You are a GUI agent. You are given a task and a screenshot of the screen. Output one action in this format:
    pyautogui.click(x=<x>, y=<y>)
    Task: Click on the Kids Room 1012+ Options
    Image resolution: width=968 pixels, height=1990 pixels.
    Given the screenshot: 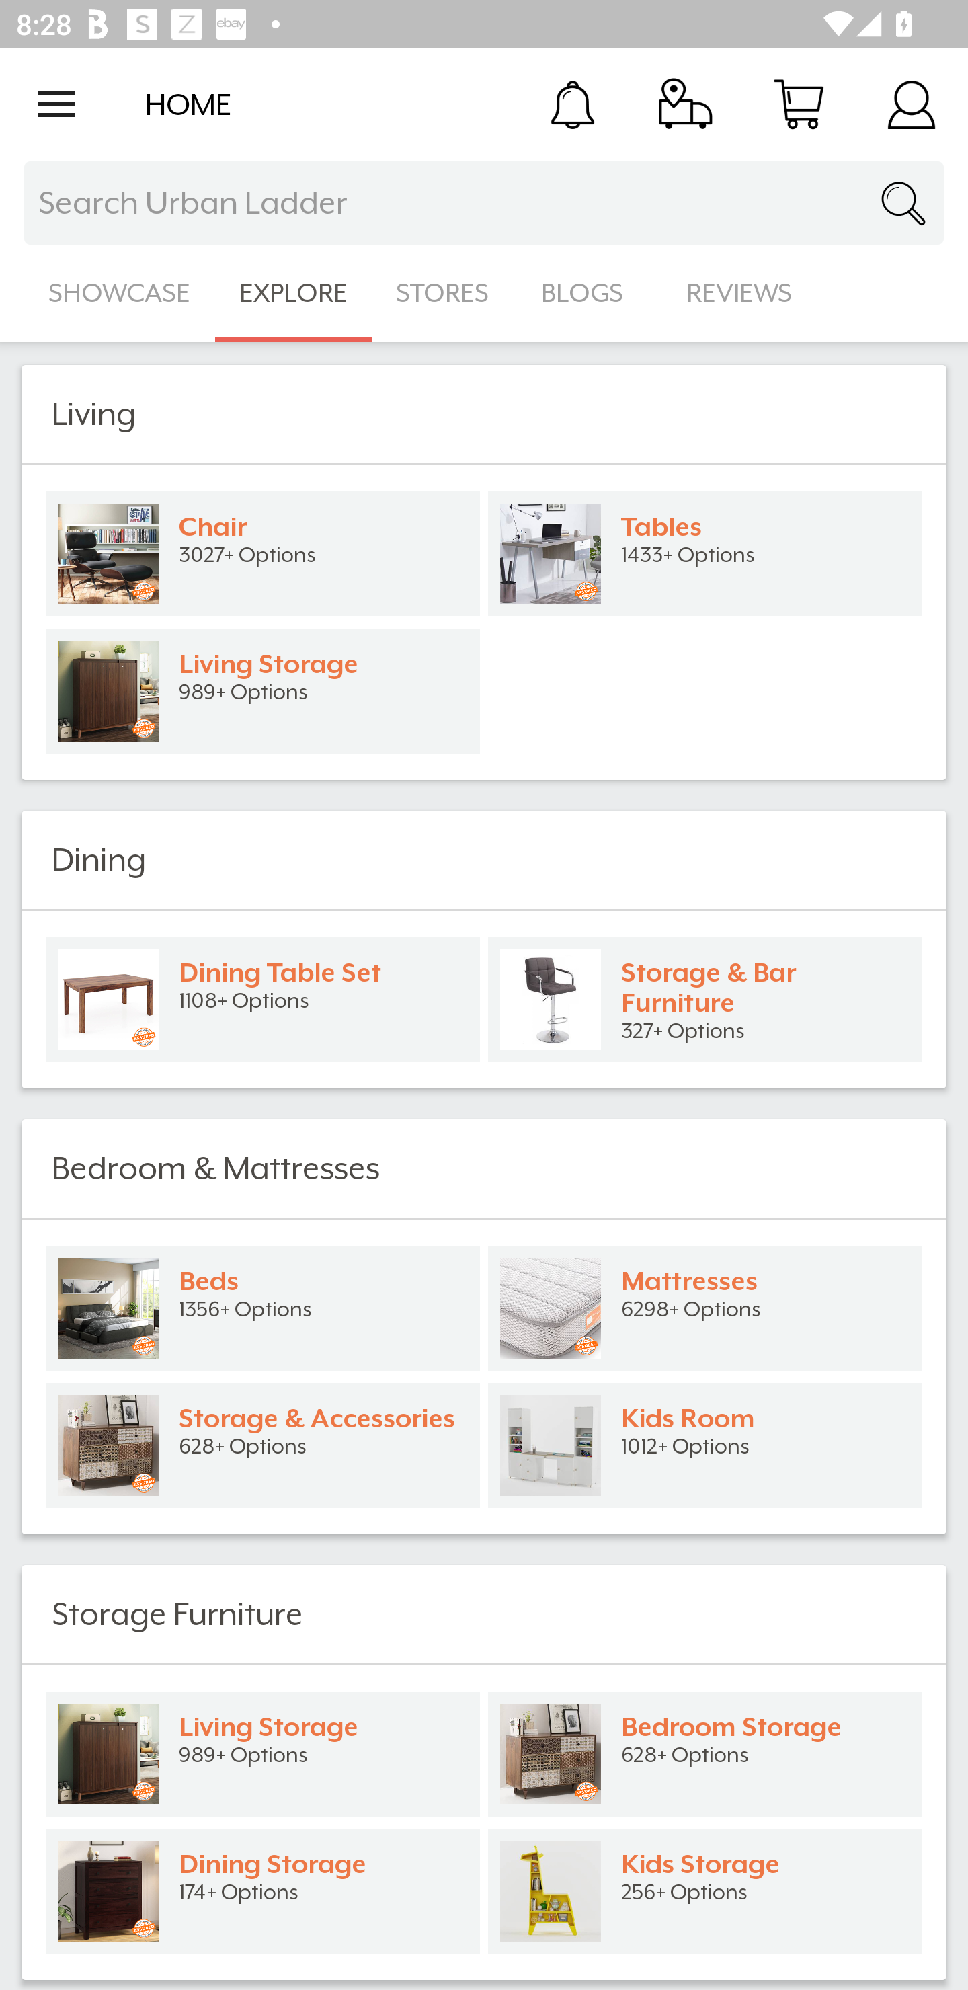 What is the action you would take?
    pyautogui.click(x=705, y=1445)
    